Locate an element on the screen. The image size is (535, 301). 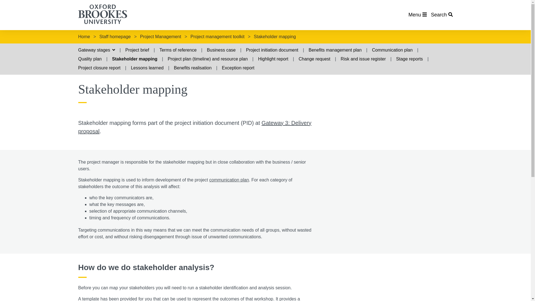
Menu is located at coordinates (418, 14).